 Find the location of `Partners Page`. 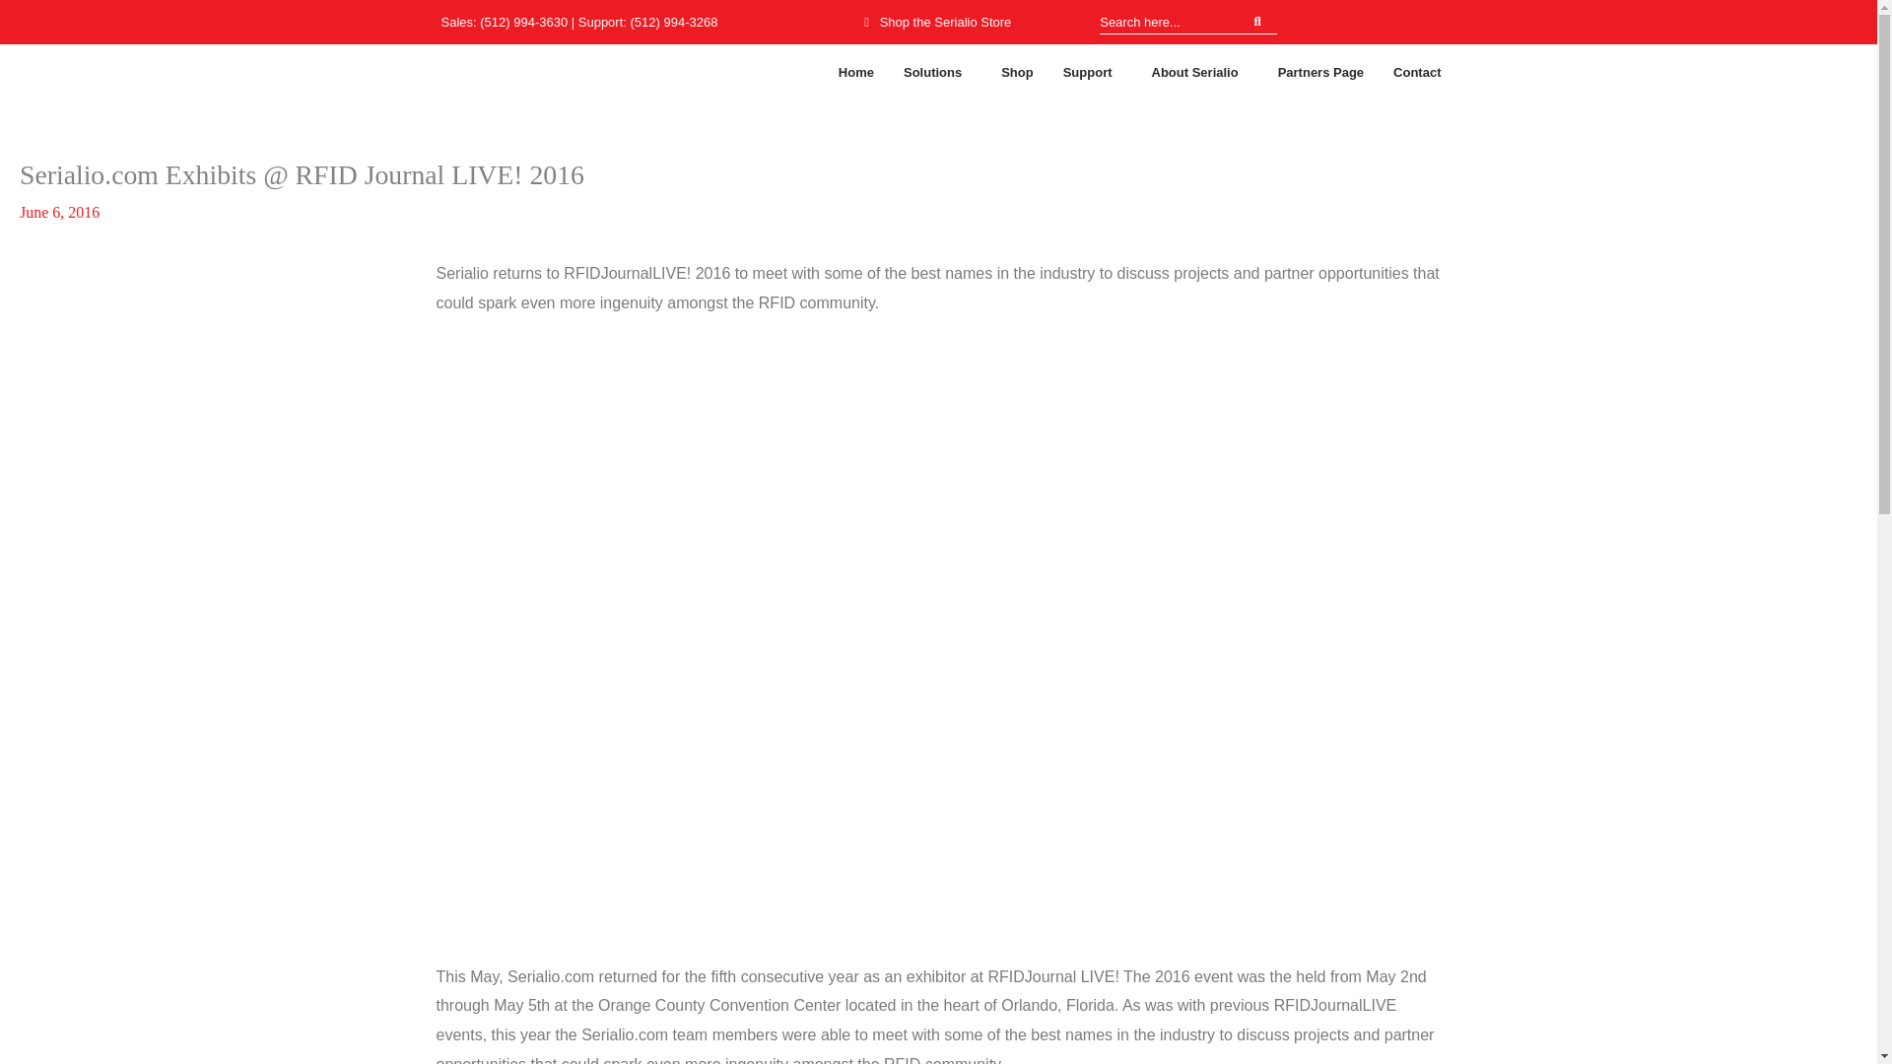

Partners Page is located at coordinates (1320, 71).